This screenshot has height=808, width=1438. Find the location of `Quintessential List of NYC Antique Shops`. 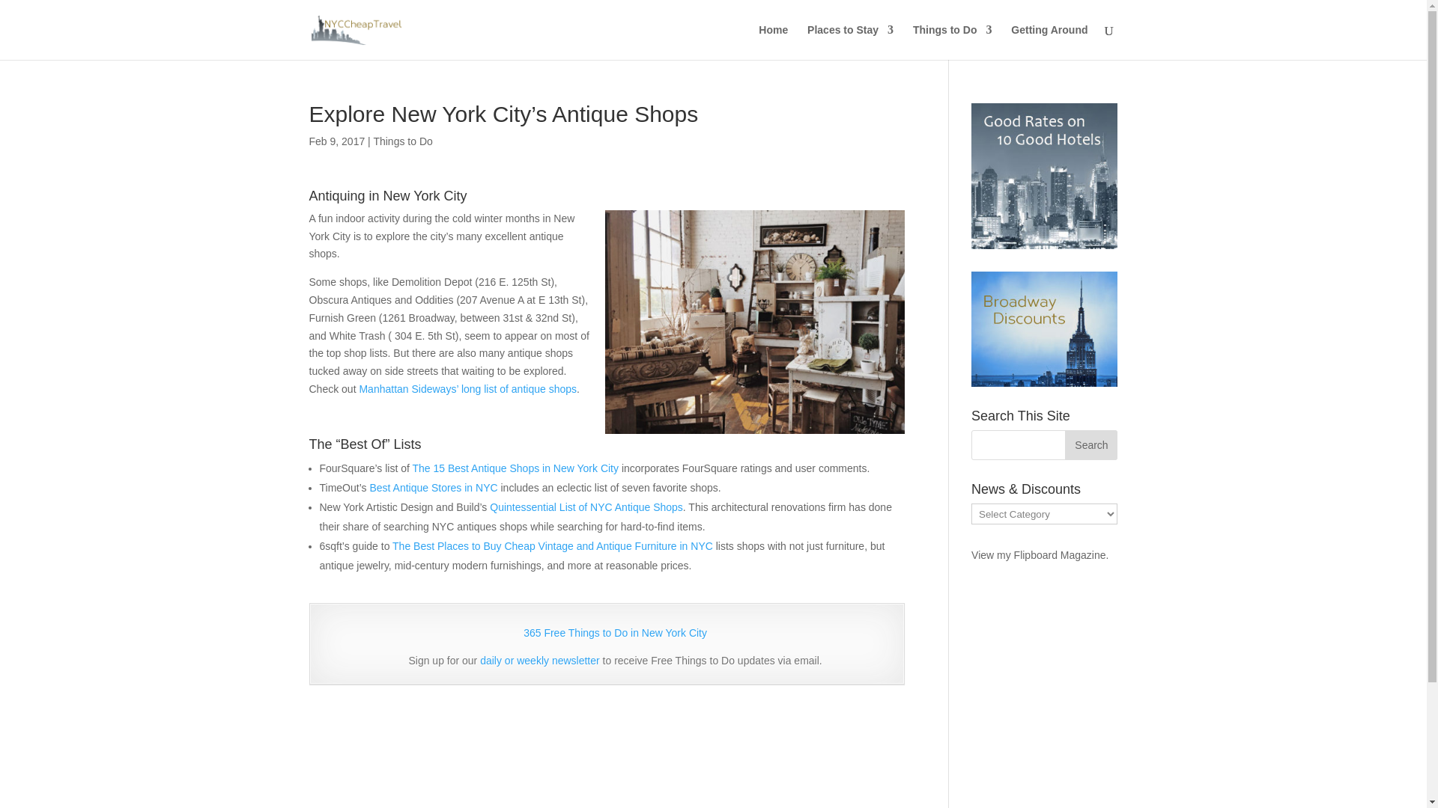

Quintessential List of NYC Antique Shops is located at coordinates (586, 506).